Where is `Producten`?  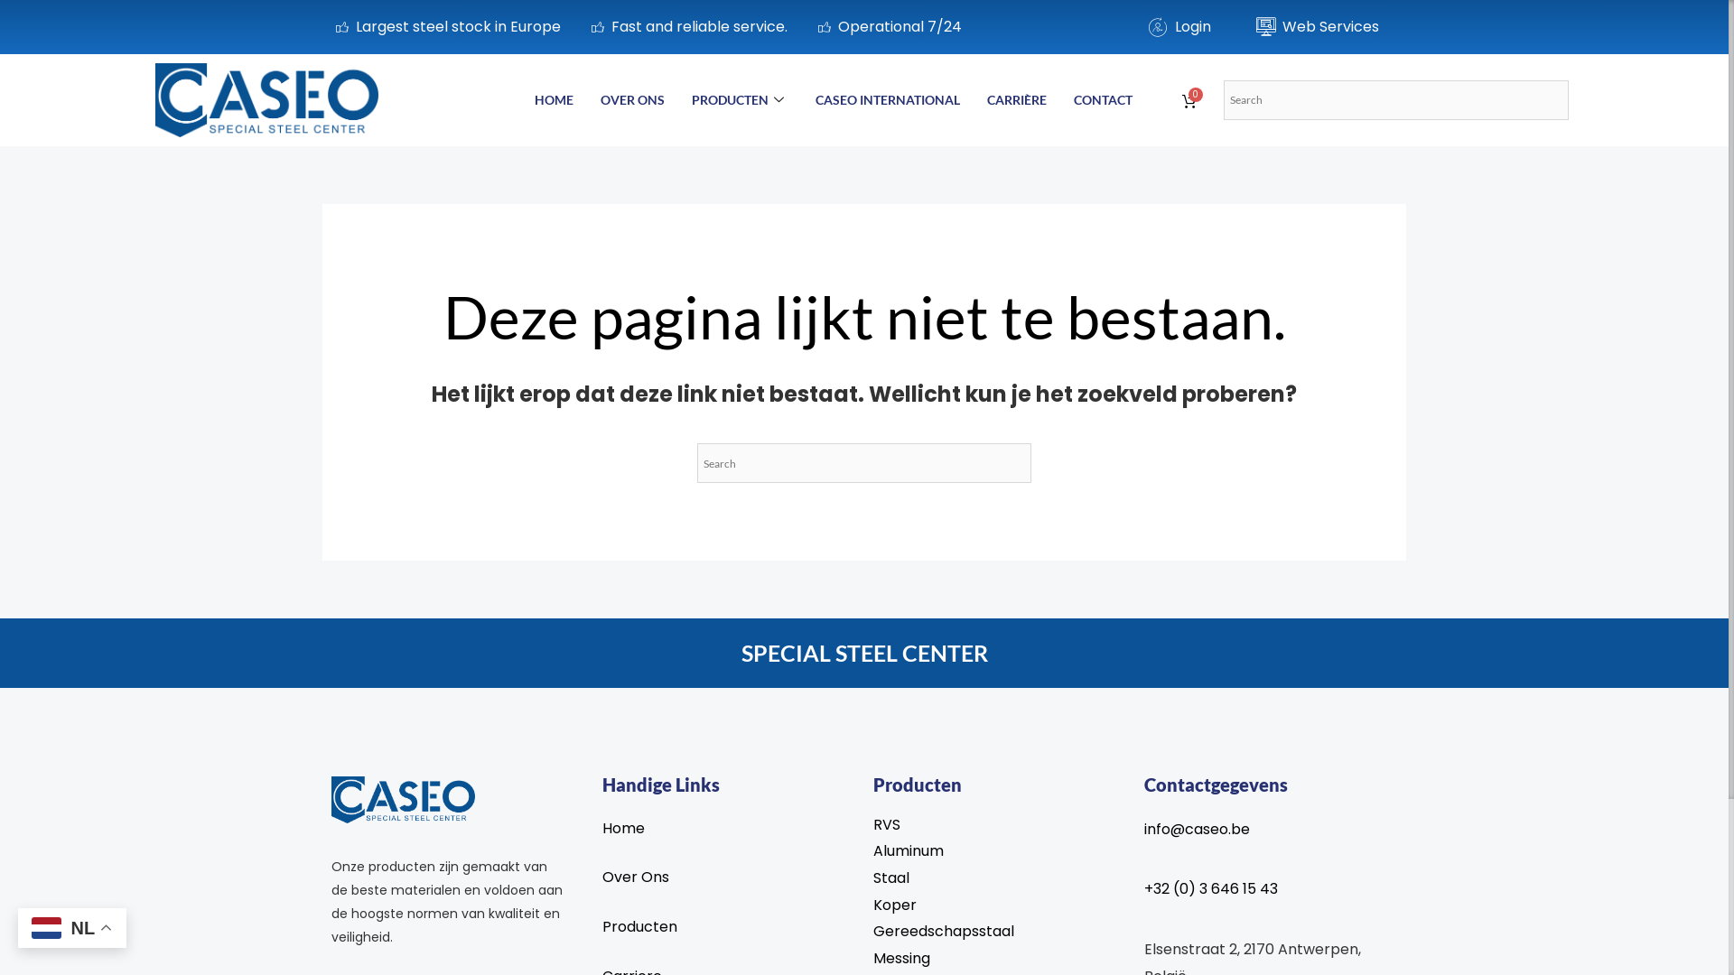
Producten is located at coordinates (729, 927).